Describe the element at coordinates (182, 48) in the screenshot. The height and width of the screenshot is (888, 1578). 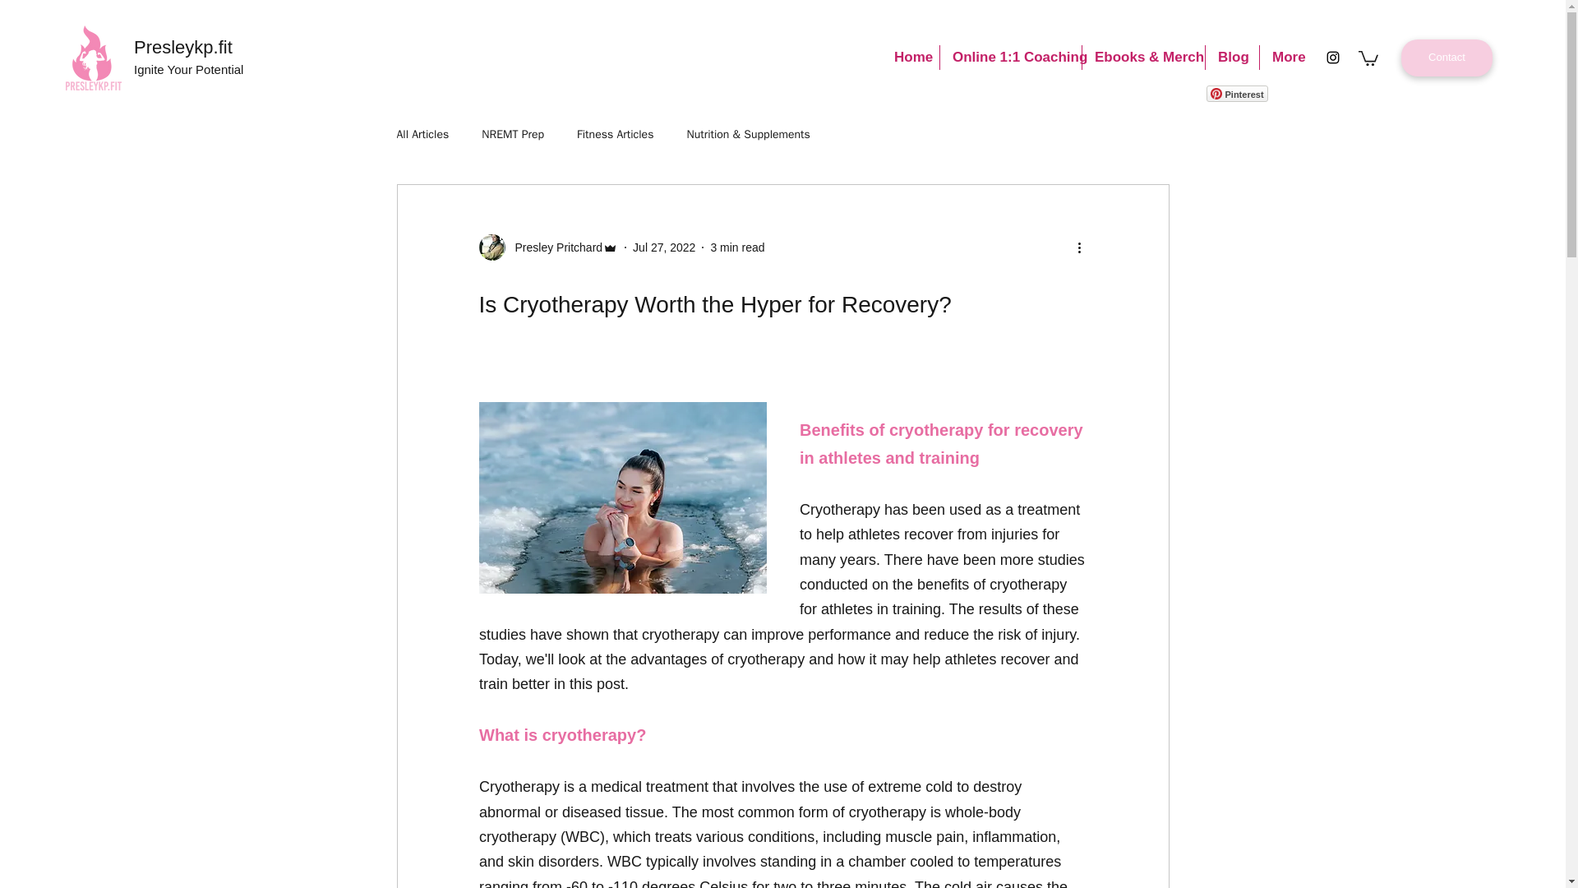
I see `Presleykp.fit` at that location.